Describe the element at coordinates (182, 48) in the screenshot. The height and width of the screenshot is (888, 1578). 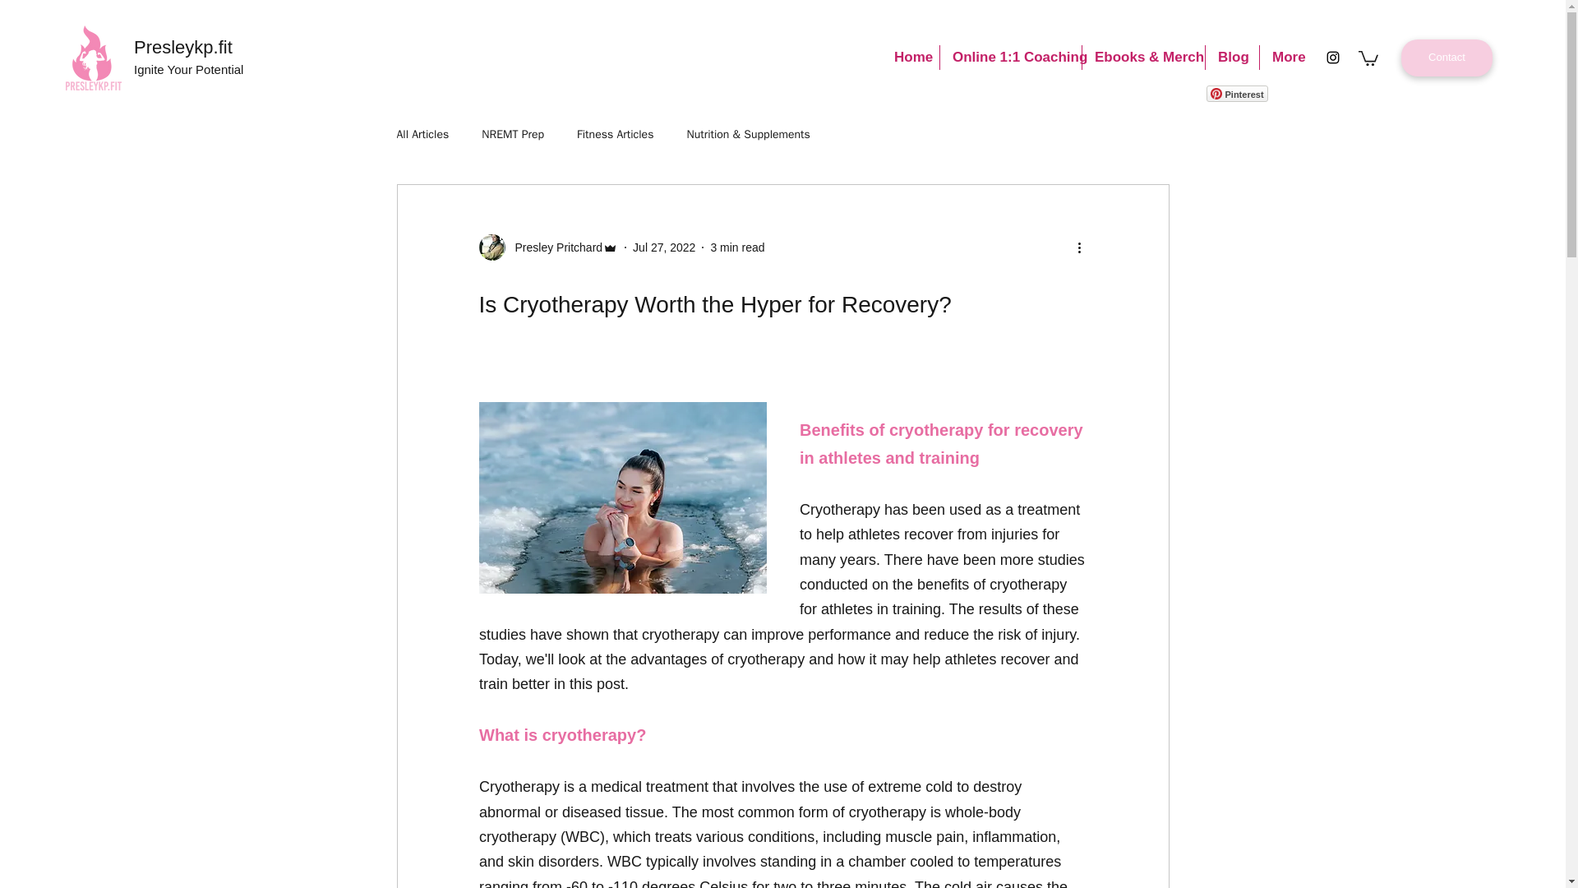
I see `Presleykp.fit` at that location.